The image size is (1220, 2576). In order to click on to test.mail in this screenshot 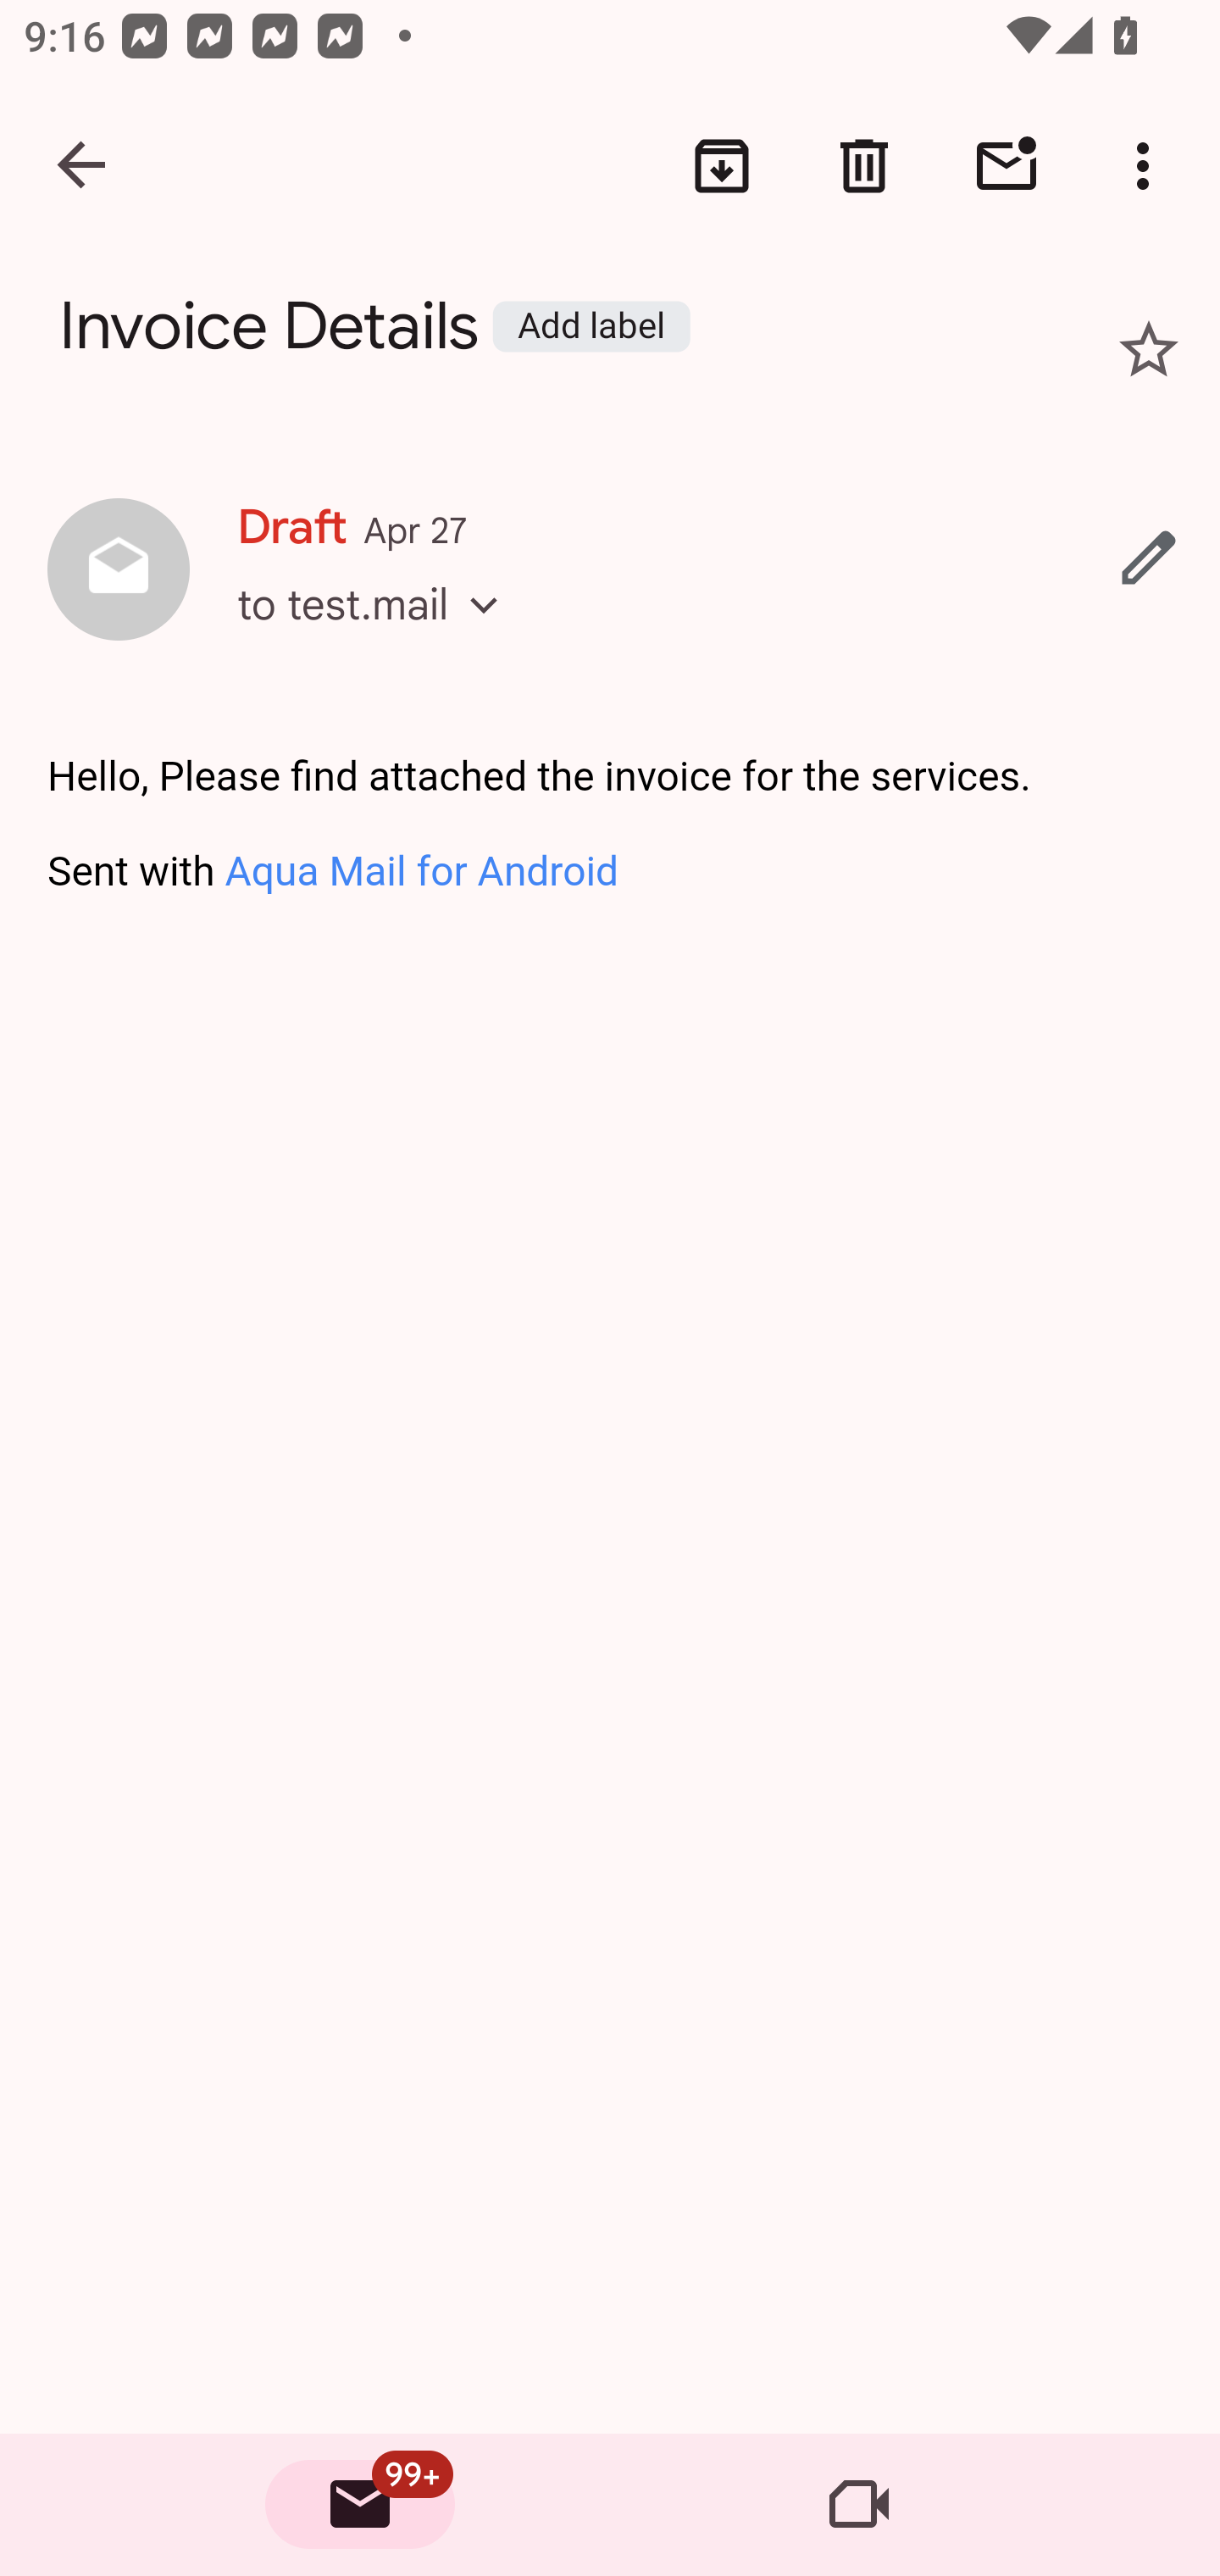, I will do `click(378, 634)`.